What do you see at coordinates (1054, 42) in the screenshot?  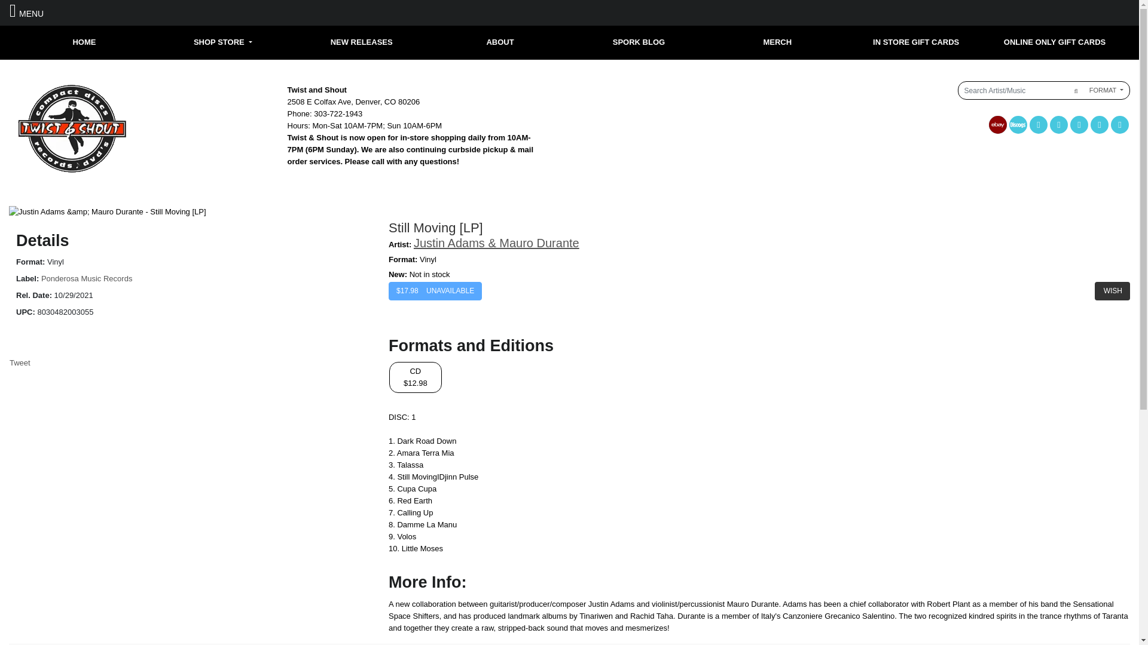 I see `ONLINE ONLY GIFT CARDS` at bounding box center [1054, 42].